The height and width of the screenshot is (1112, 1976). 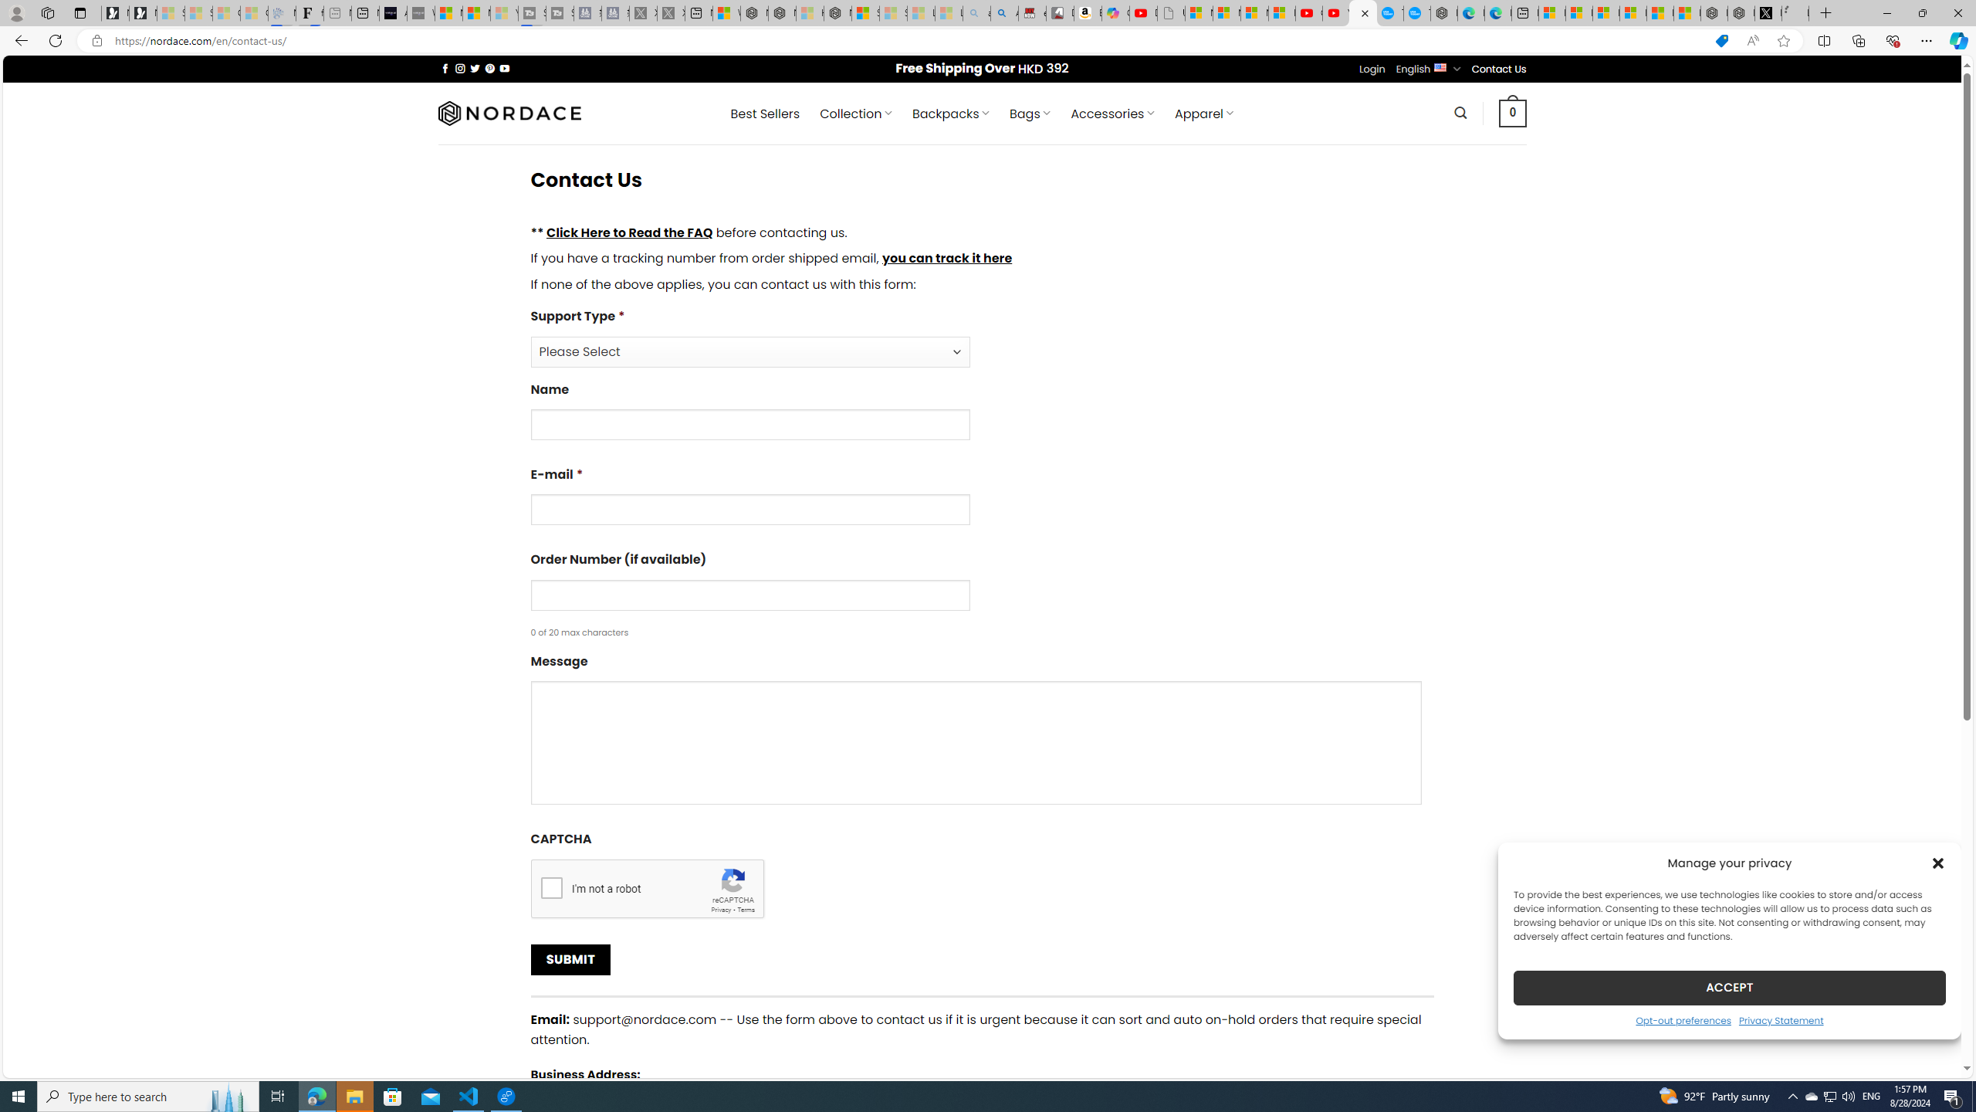 I want to click on CAPTCHAPrivacyTerms, so click(x=982, y=874).